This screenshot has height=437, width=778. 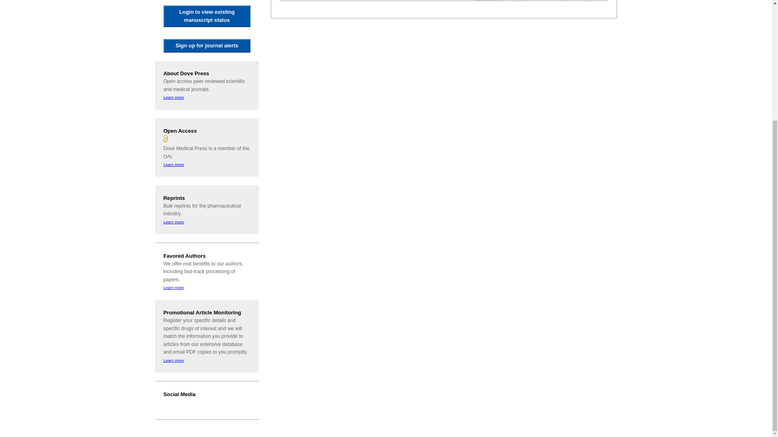 I want to click on Machine readable, so click(x=486, y=0).